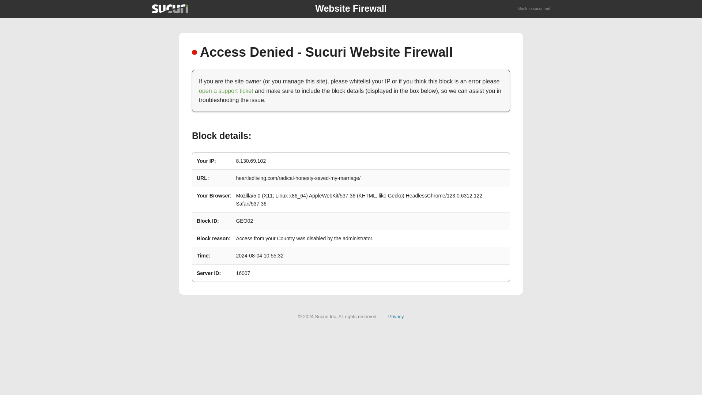  What do you see at coordinates (396, 316) in the screenshot?
I see `Privacy` at bounding box center [396, 316].